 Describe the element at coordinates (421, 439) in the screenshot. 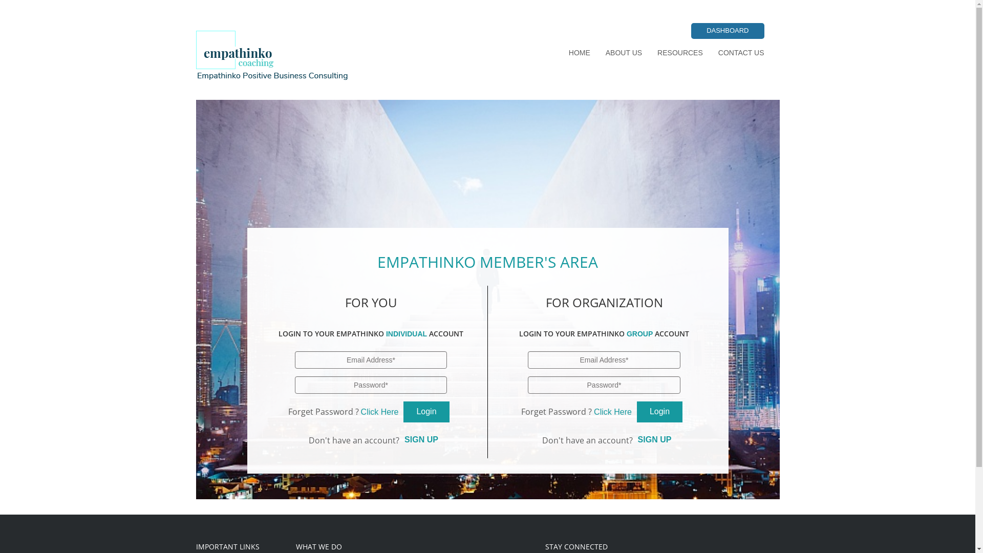

I see `SIGN UP` at that location.